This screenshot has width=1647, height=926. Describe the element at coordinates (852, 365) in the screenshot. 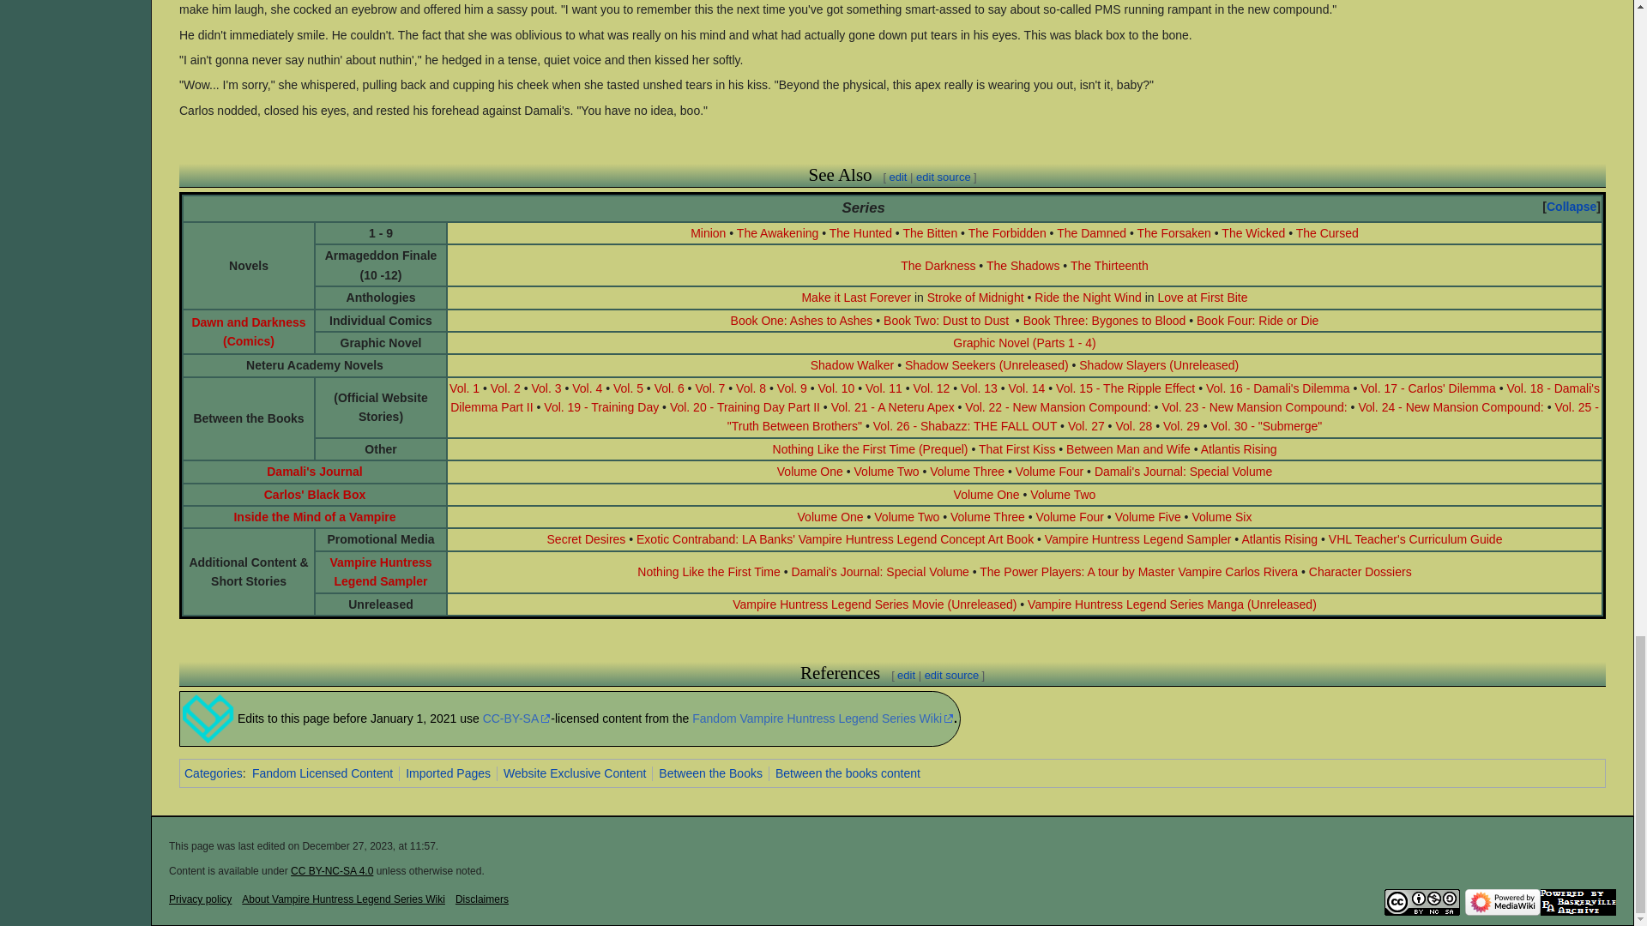

I see `Shadow Walker` at that location.